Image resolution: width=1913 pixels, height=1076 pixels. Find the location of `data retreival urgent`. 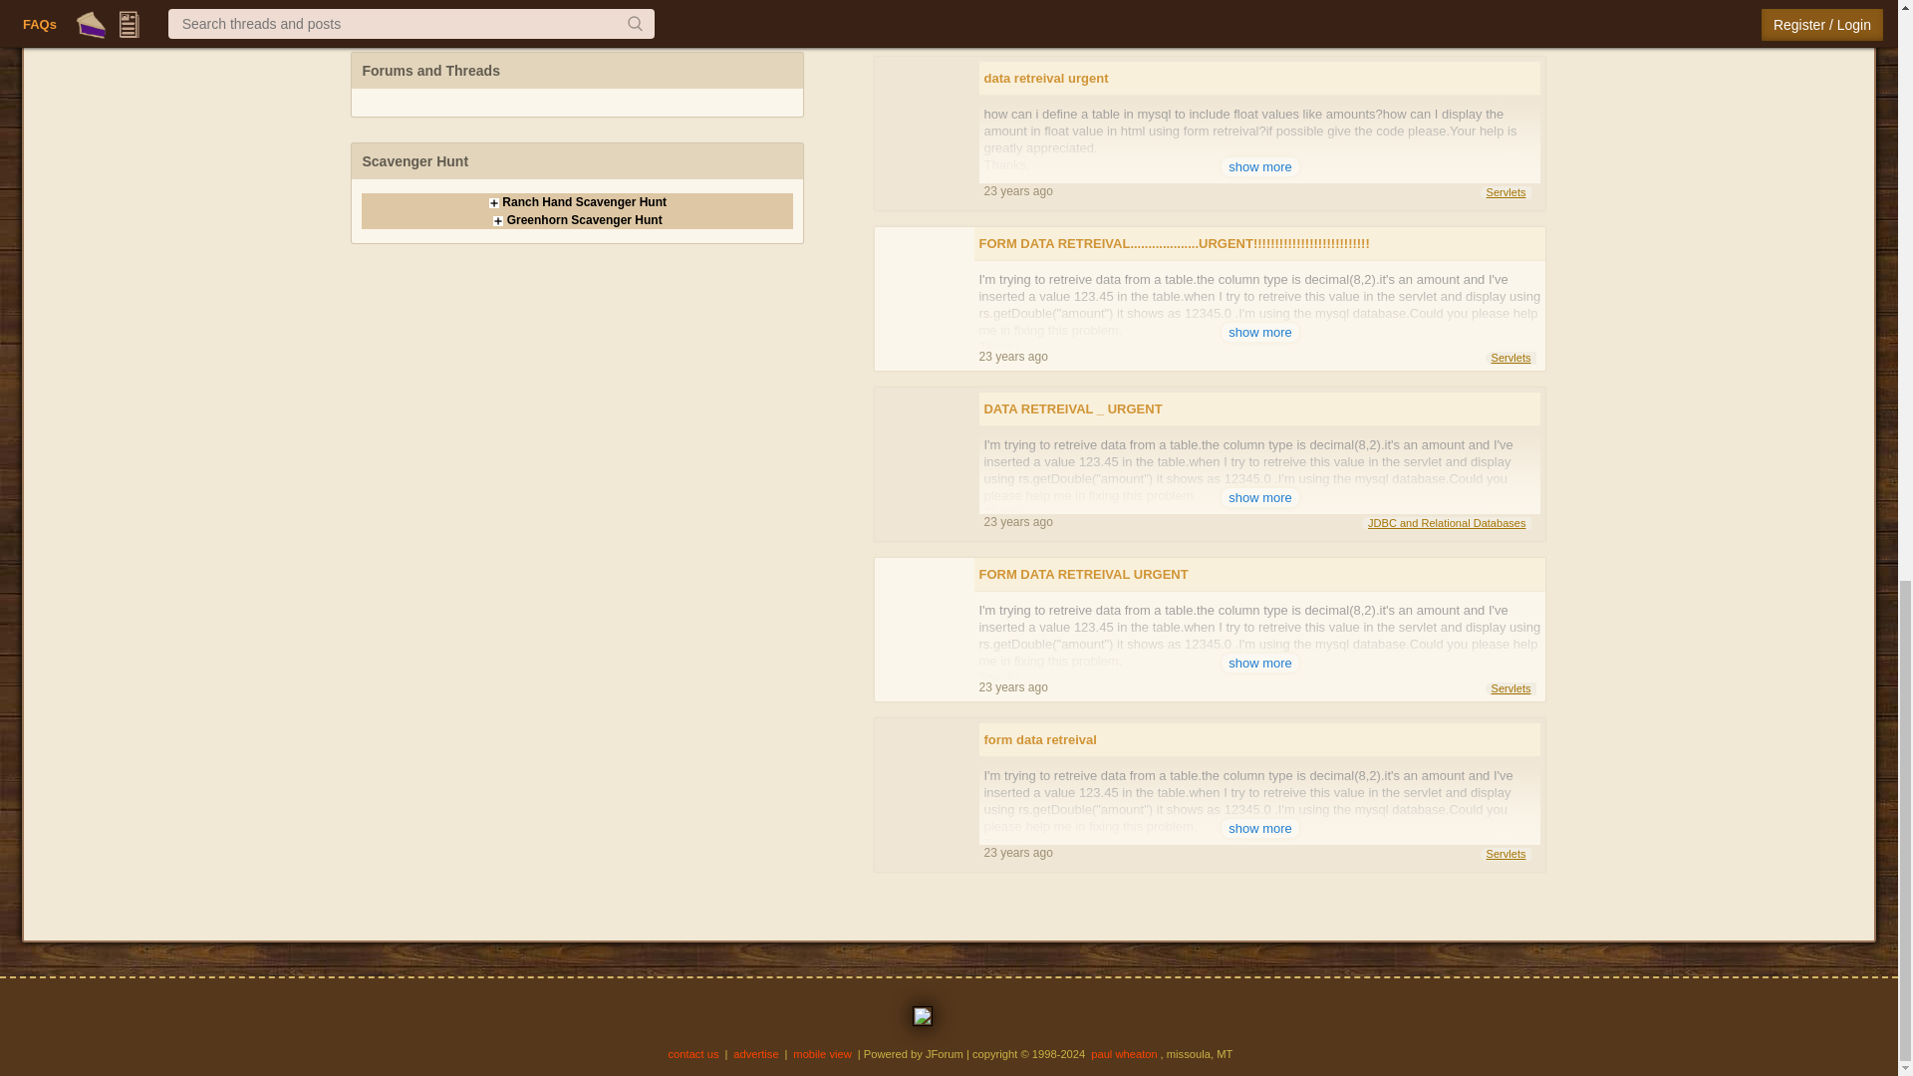

data retreival urgent is located at coordinates (1259, 78).